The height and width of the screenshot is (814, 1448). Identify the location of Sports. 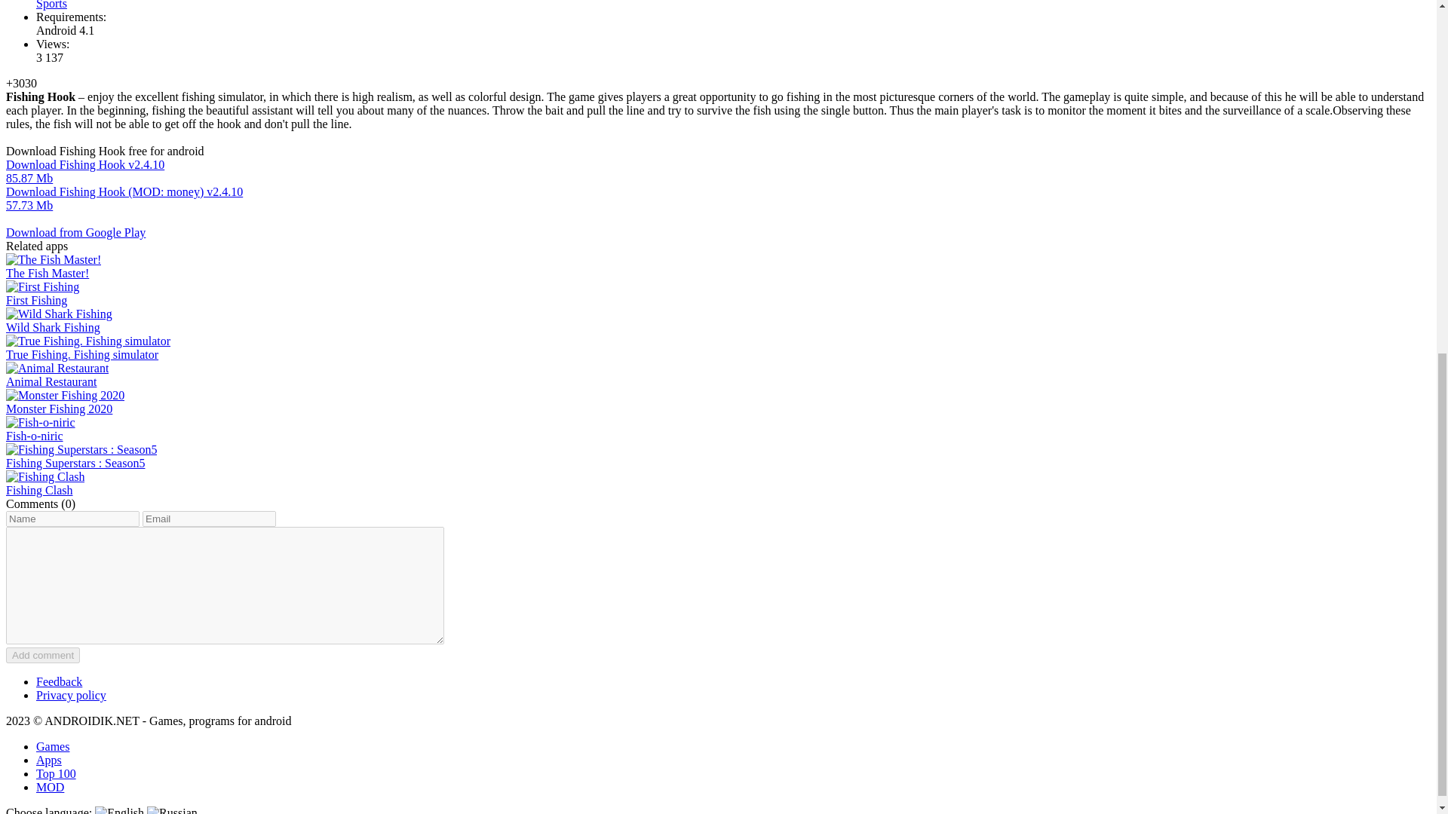
(51, 5).